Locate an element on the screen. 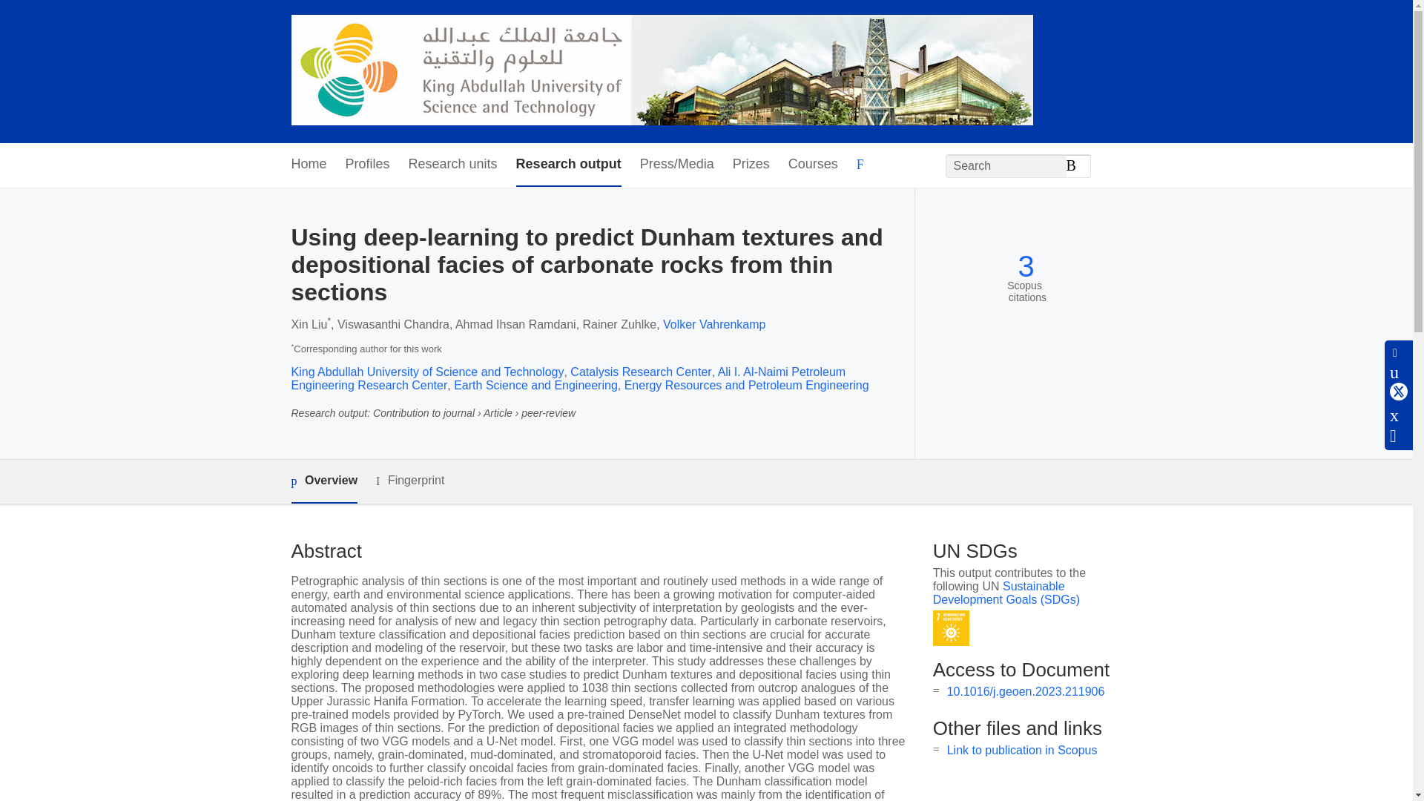 Image resolution: width=1424 pixels, height=801 pixels. Profiles is located at coordinates (368, 165).